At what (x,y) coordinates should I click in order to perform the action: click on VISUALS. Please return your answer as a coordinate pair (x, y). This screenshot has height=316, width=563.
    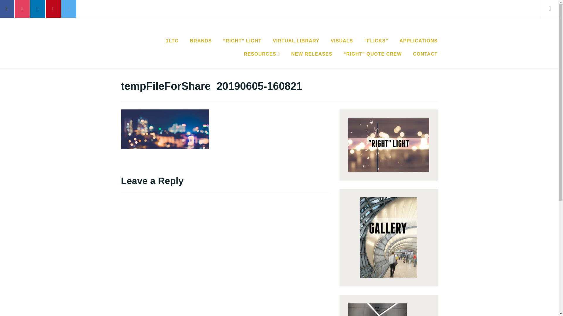
    Looking at the image, I should click on (342, 41).